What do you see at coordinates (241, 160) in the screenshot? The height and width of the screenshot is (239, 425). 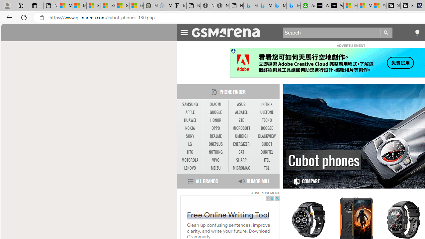 I see `SHARP` at bounding box center [241, 160].